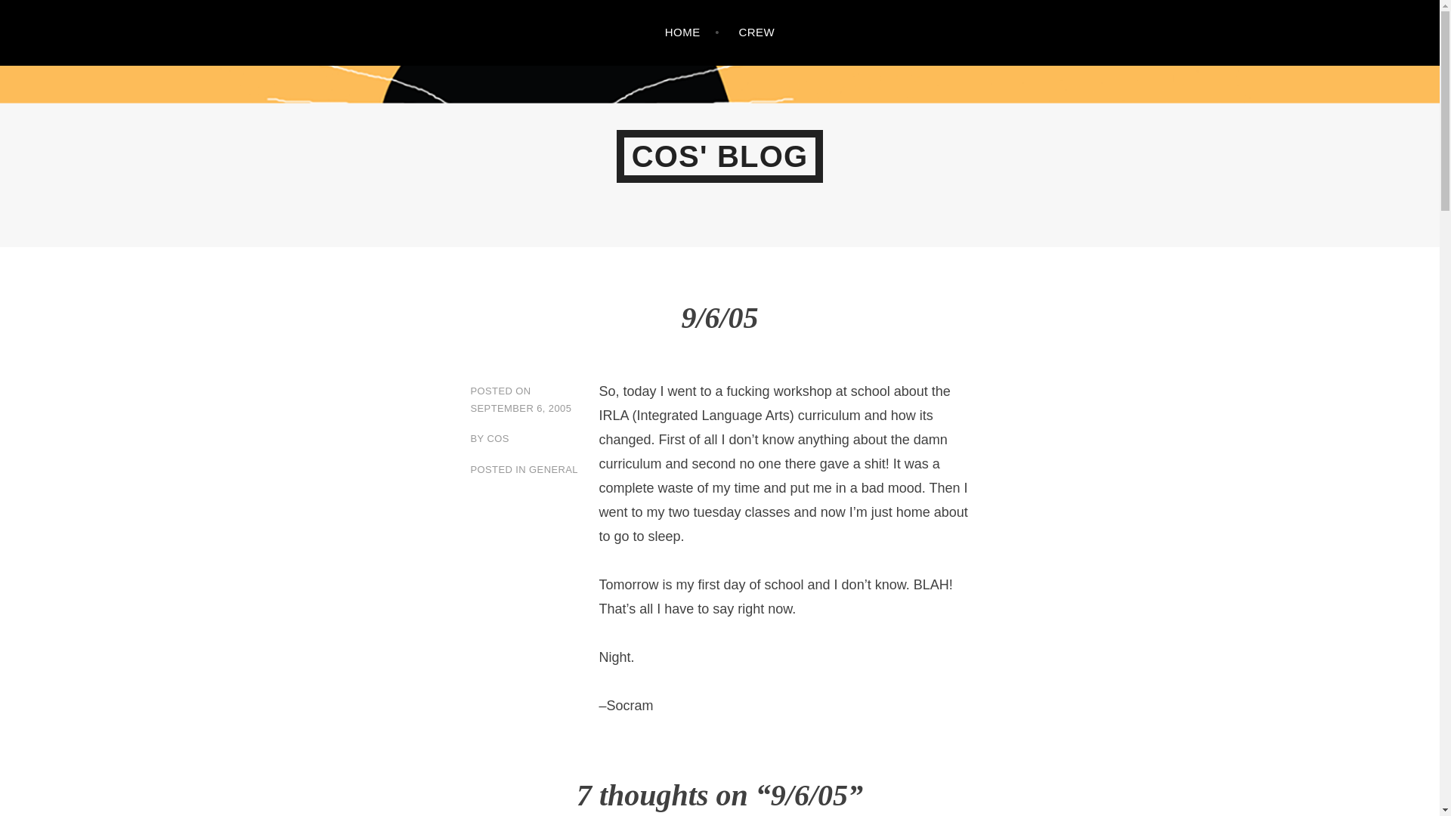 This screenshot has width=1451, height=816. What do you see at coordinates (521, 408) in the screenshot?
I see `SEPTEMBER 6, 2005` at bounding box center [521, 408].